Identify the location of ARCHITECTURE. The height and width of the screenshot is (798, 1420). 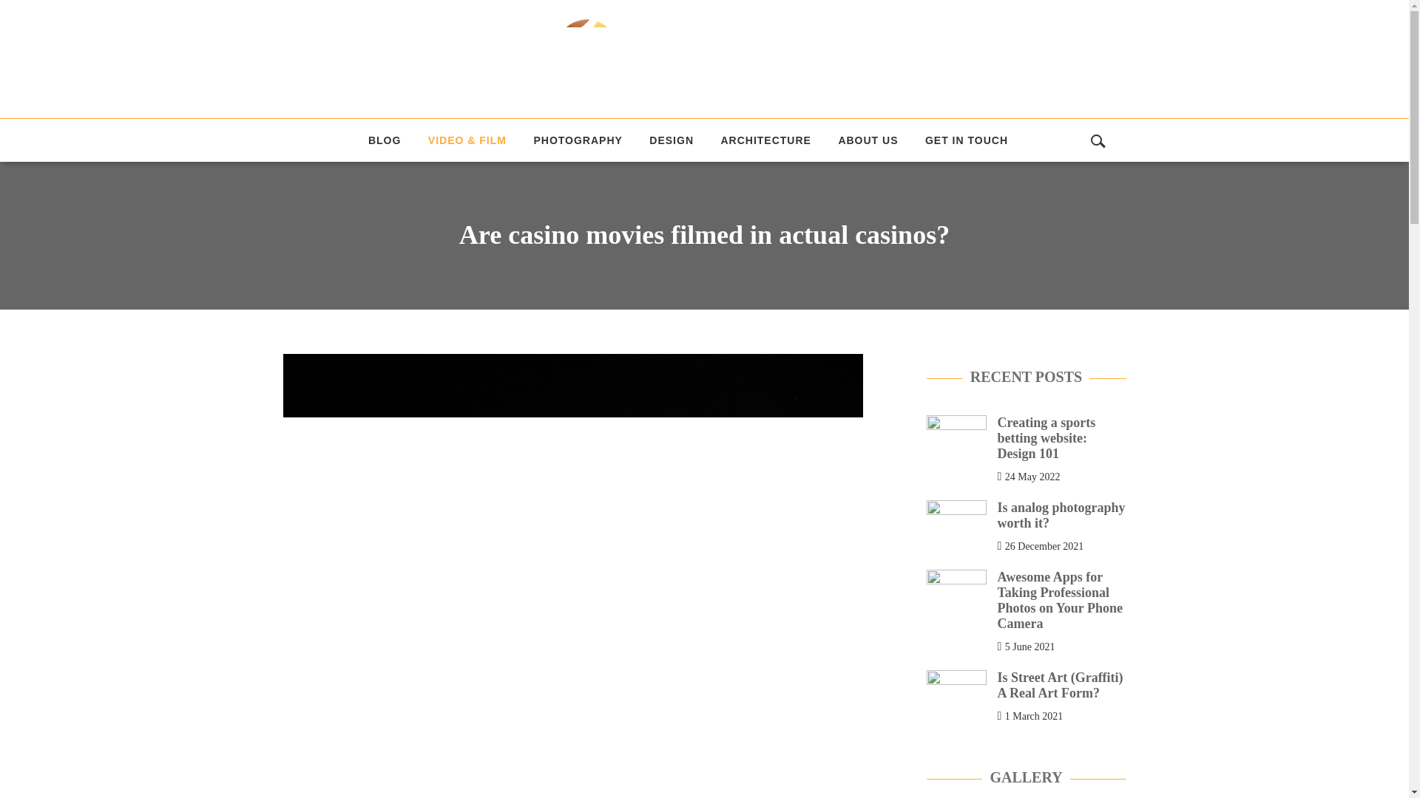
(765, 140).